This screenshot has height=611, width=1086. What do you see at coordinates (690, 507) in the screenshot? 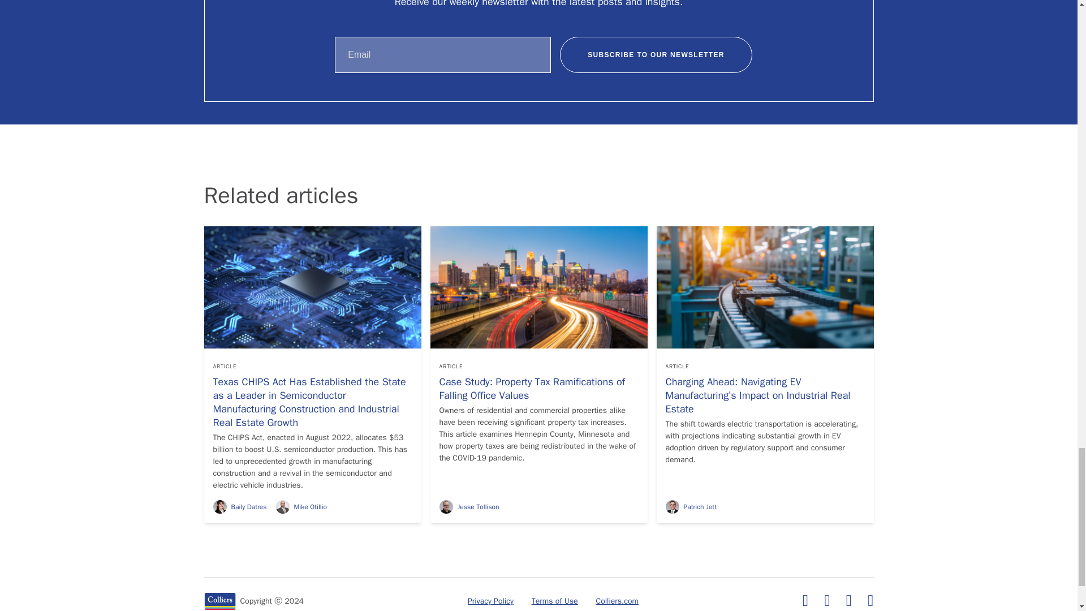
I see `Patrich Jett` at bounding box center [690, 507].